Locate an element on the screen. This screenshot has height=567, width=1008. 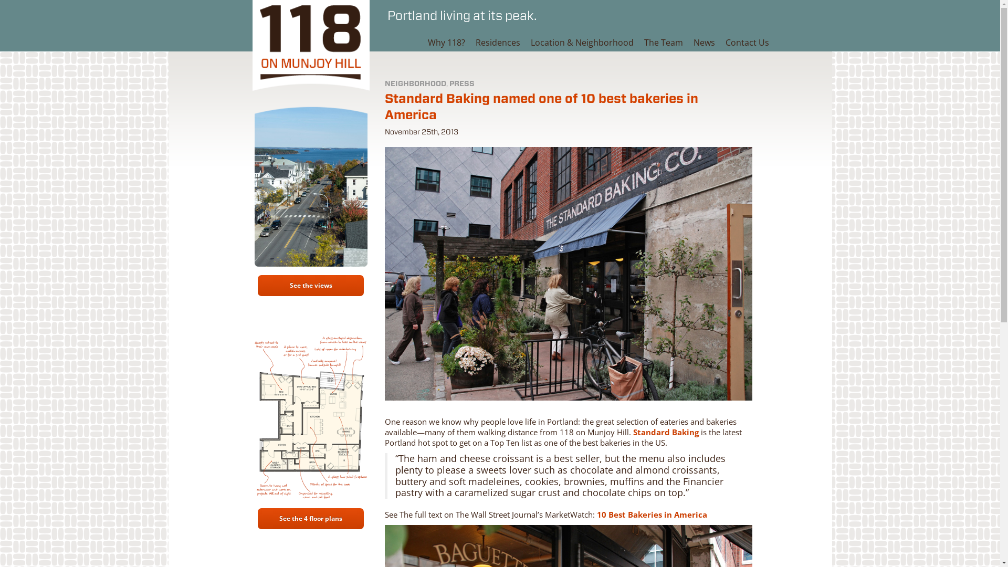
News is located at coordinates (705, 43).